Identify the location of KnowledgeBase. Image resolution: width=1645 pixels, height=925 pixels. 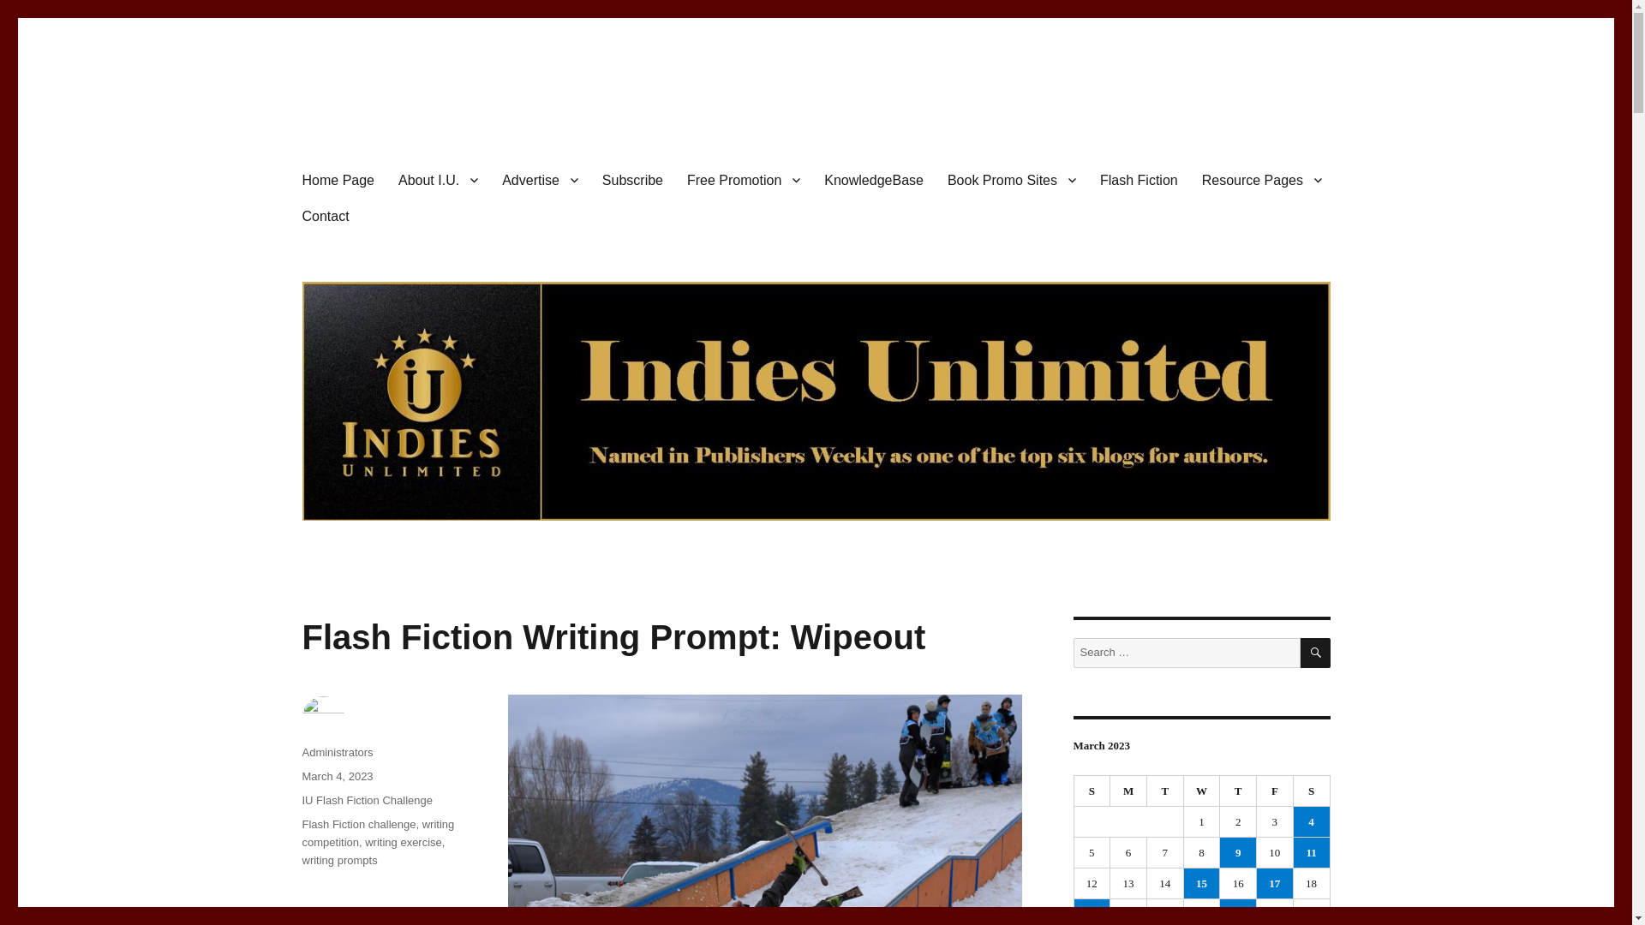
(874, 180).